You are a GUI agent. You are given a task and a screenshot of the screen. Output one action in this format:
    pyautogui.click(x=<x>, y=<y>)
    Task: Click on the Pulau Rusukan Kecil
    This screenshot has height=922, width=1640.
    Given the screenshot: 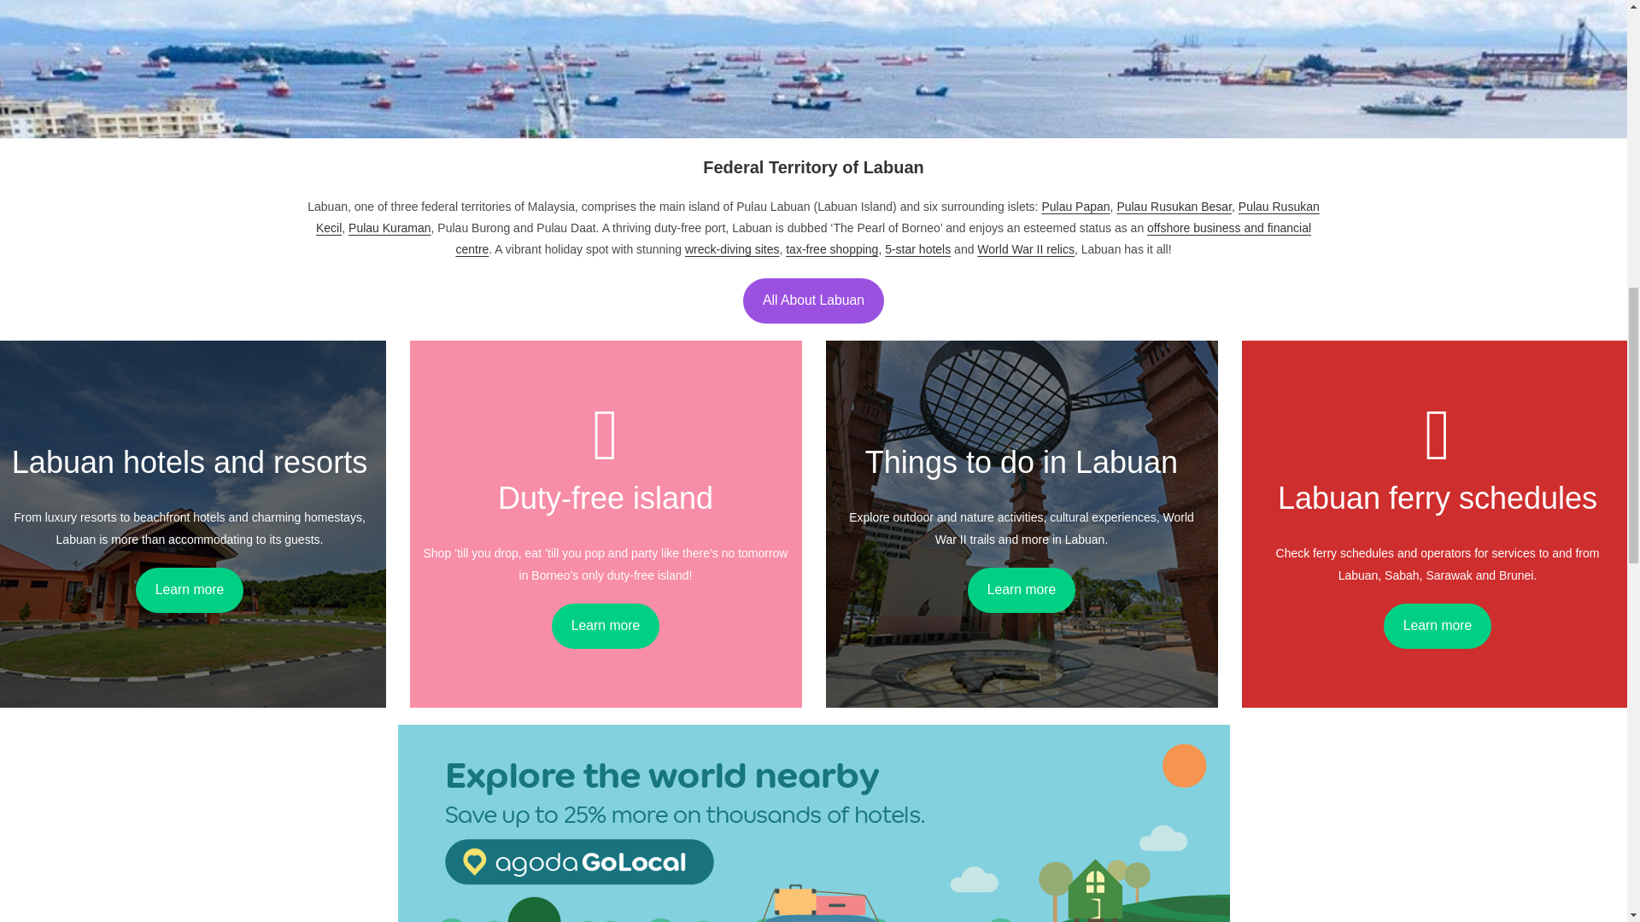 What is the action you would take?
    pyautogui.click(x=818, y=217)
    